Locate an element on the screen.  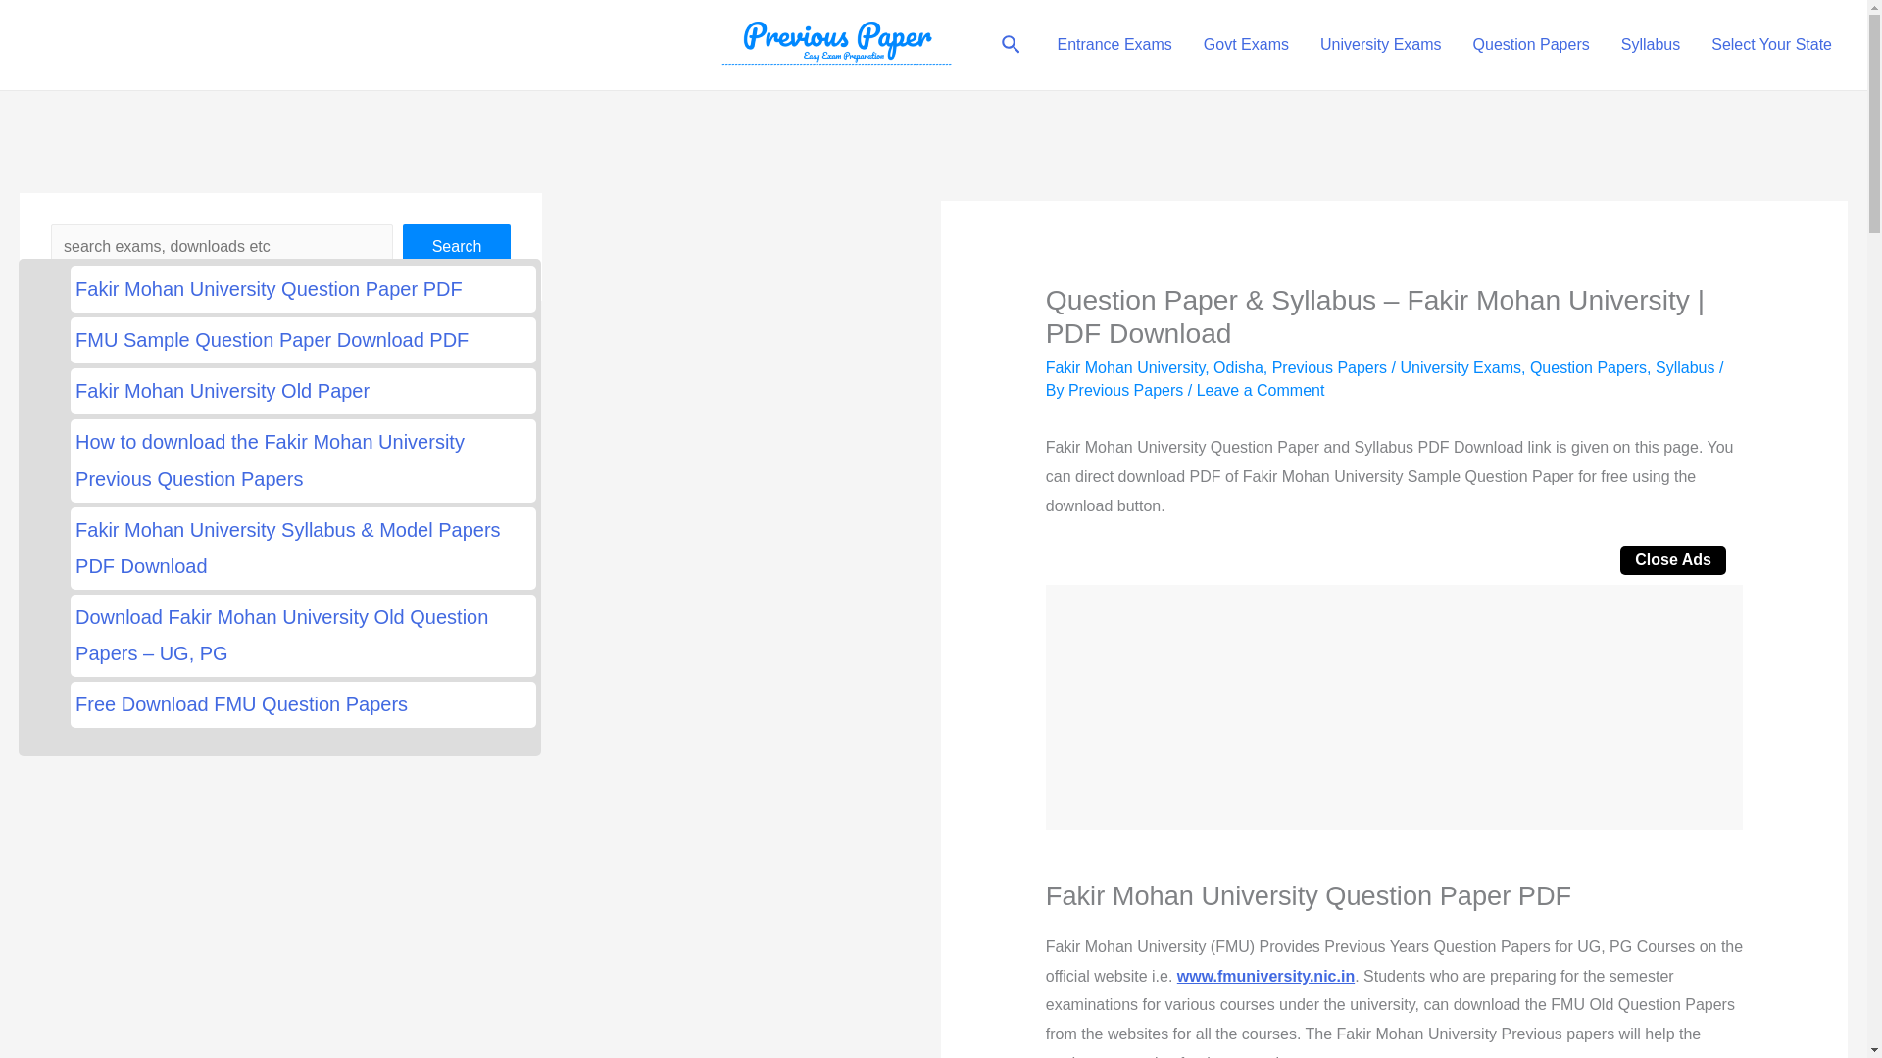
Previous Papers is located at coordinates (1329, 368).